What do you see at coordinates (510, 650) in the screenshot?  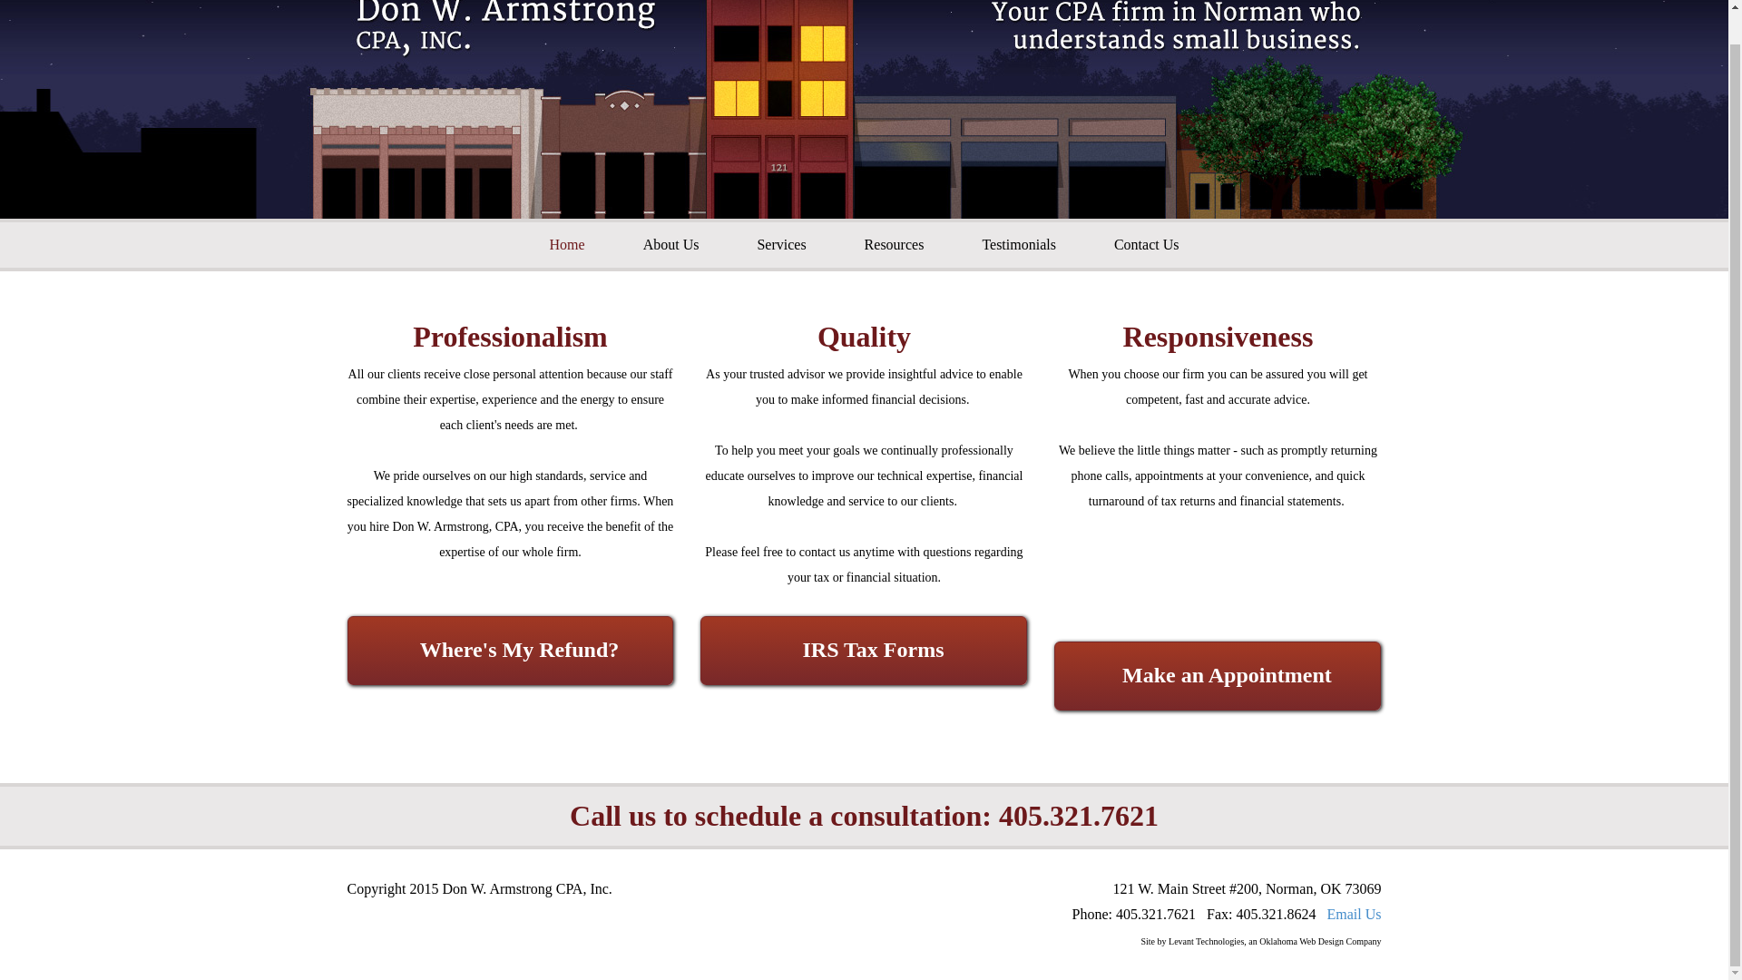 I see `Where's My Refund?` at bounding box center [510, 650].